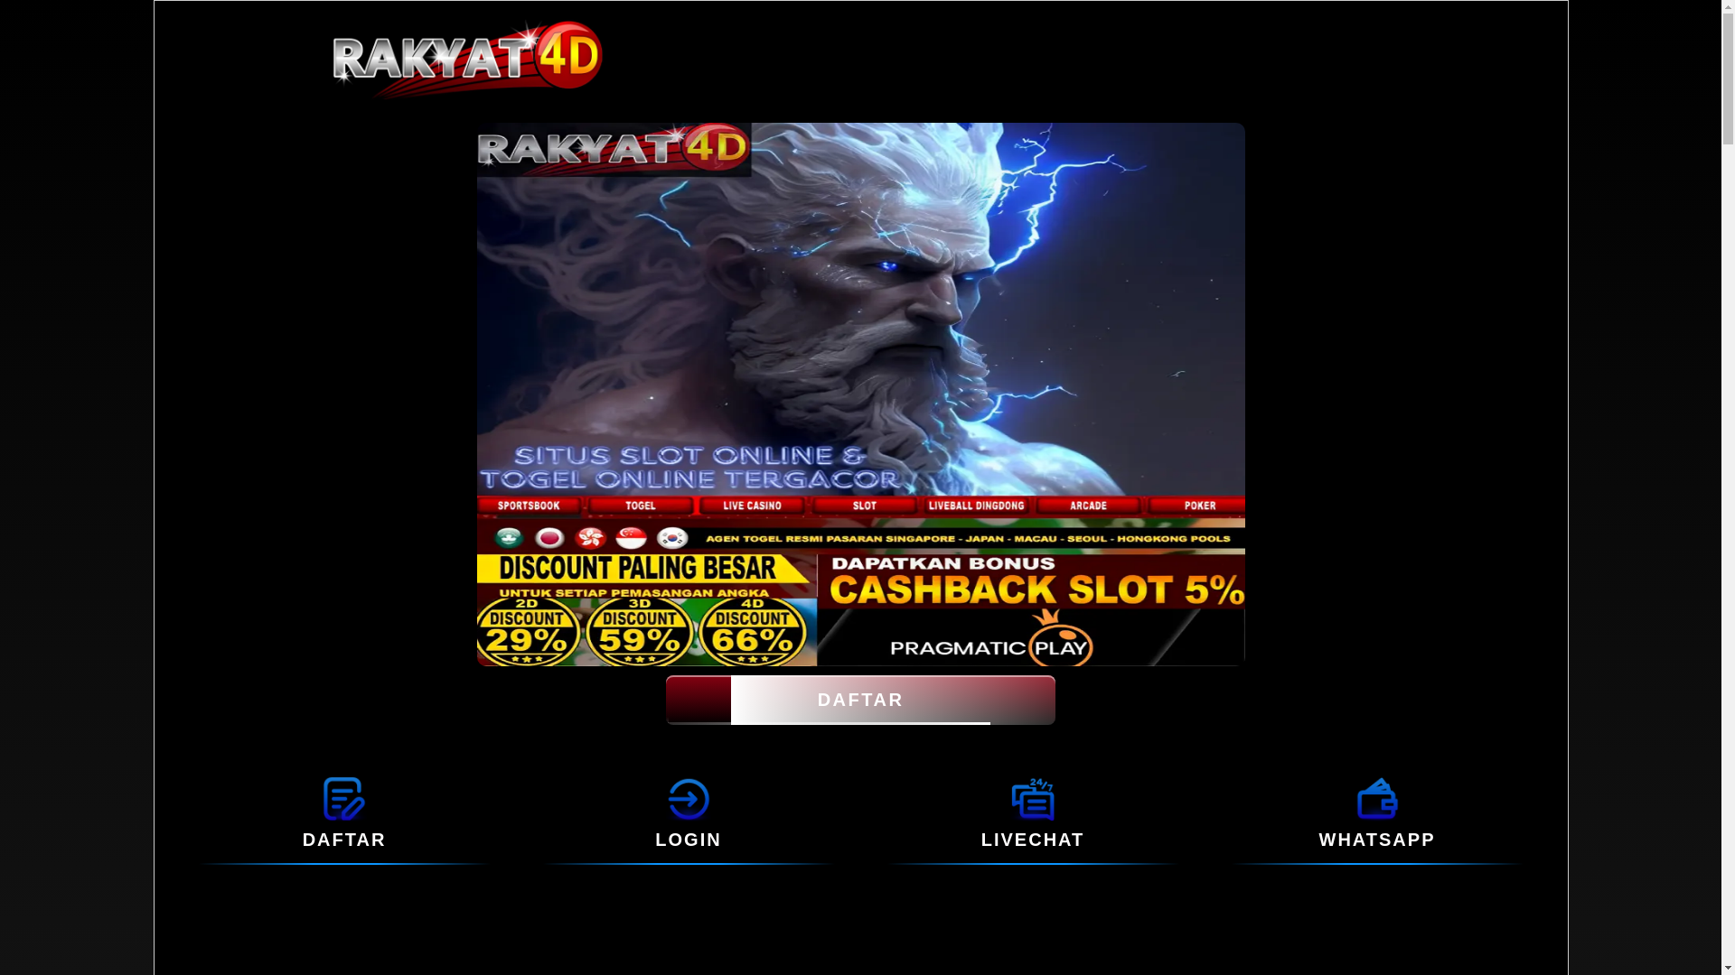  I want to click on LOGIN, so click(689, 798).